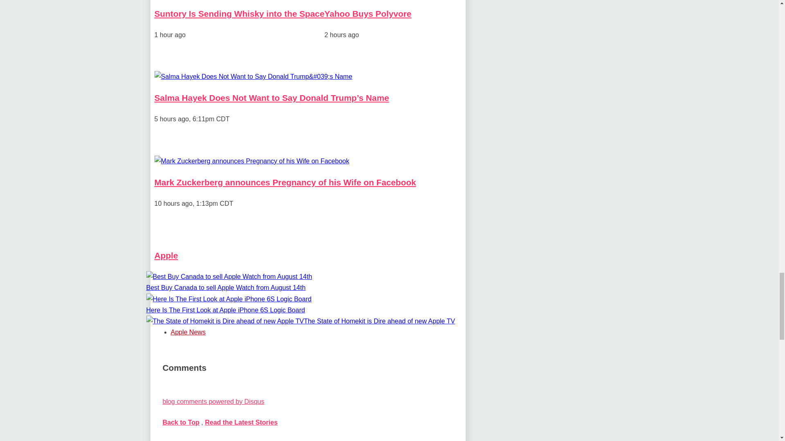 Image resolution: width=785 pixels, height=441 pixels. What do you see at coordinates (368, 13) in the screenshot?
I see `Yahoo Buys Polyvore` at bounding box center [368, 13].